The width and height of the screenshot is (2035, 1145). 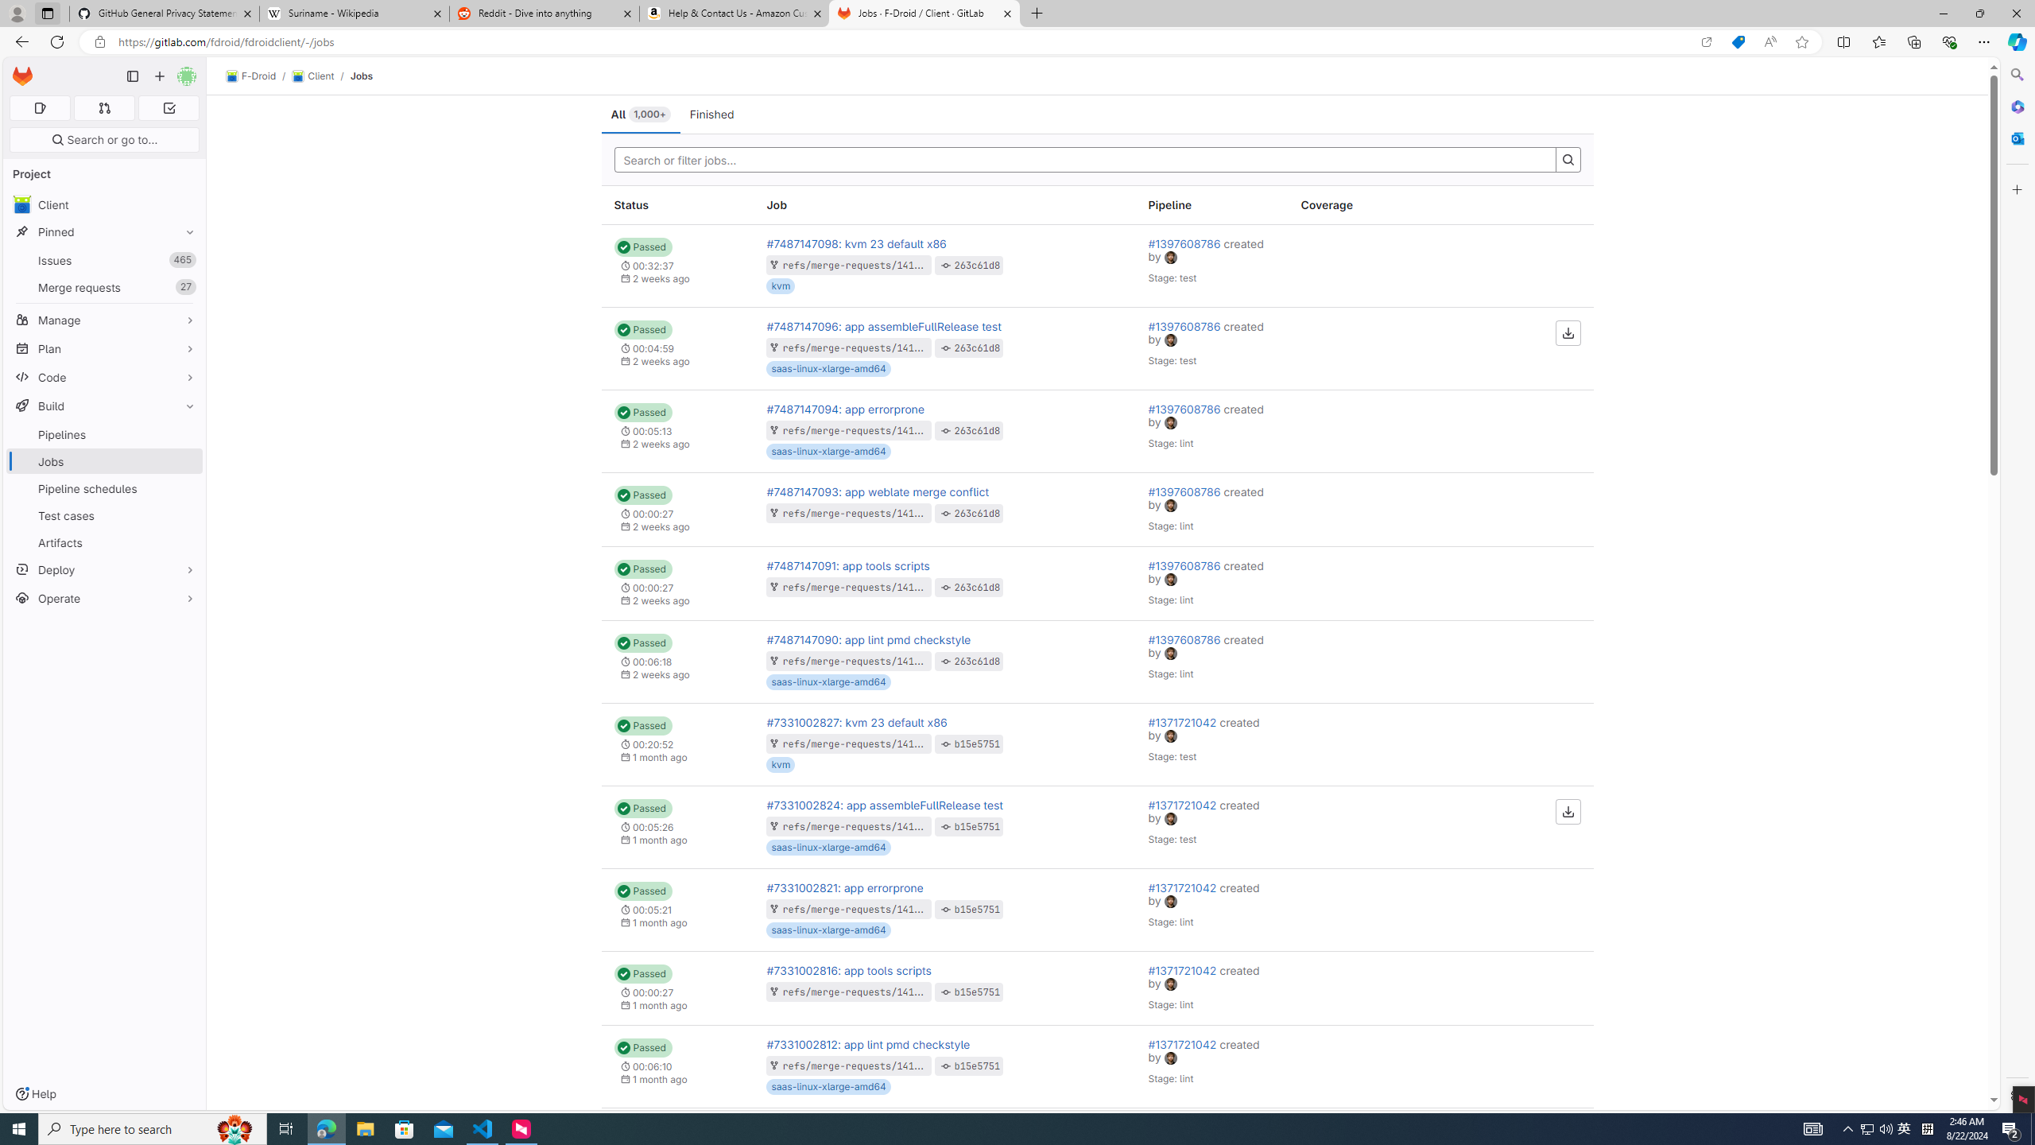 What do you see at coordinates (35, 1094) in the screenshot?
I see `Help` at bounding box center [35, 1094].